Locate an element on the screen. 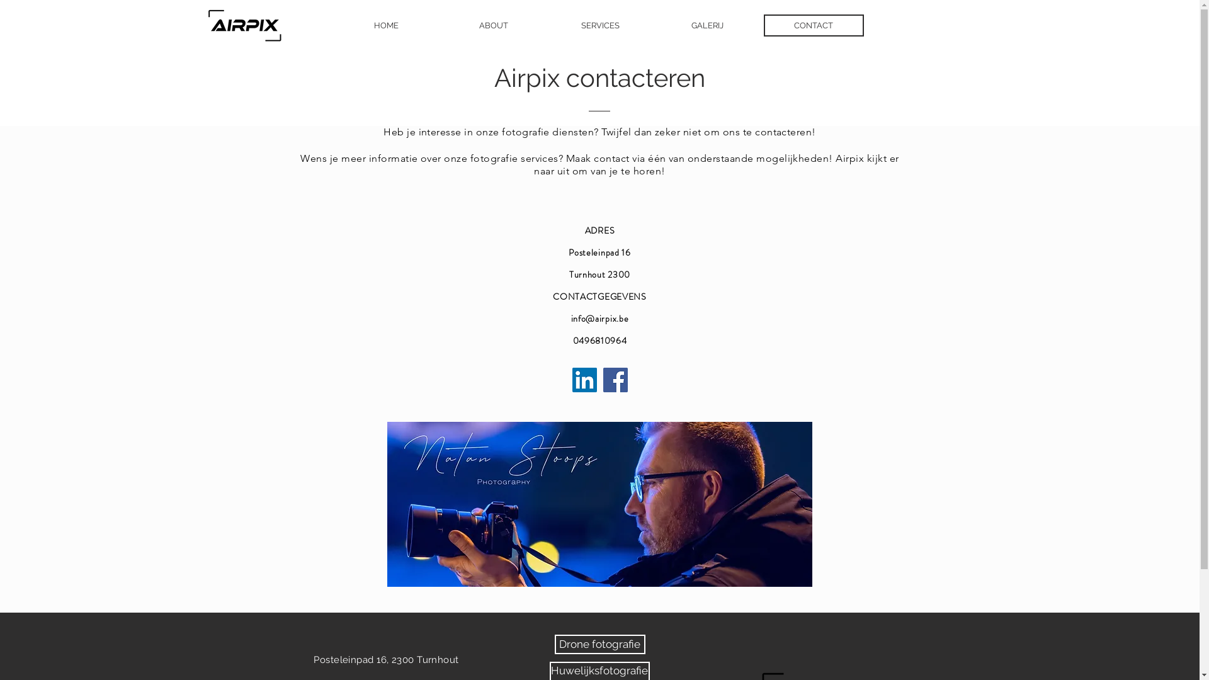 This screenshot has height=680, width=1209. CONTACT is located at coordinates (814, 25).